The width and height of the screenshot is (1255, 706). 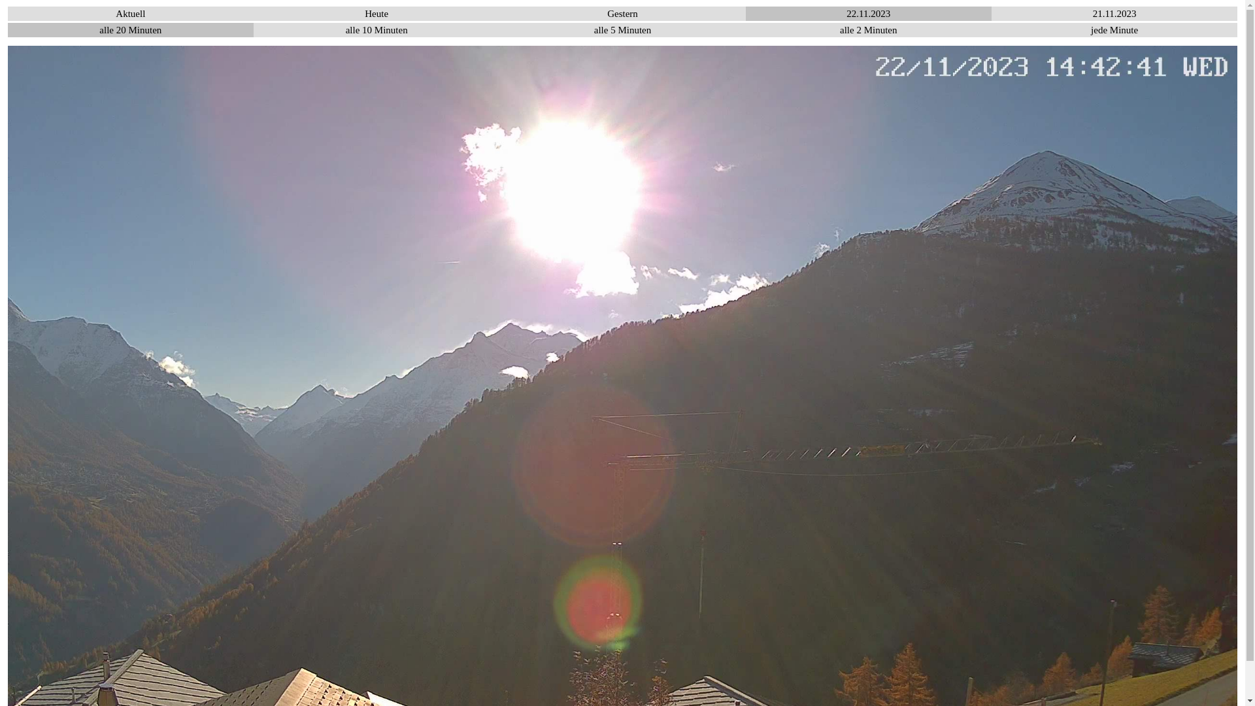 I want to click on alle 2 Minuten, so click(x=869, y=30).